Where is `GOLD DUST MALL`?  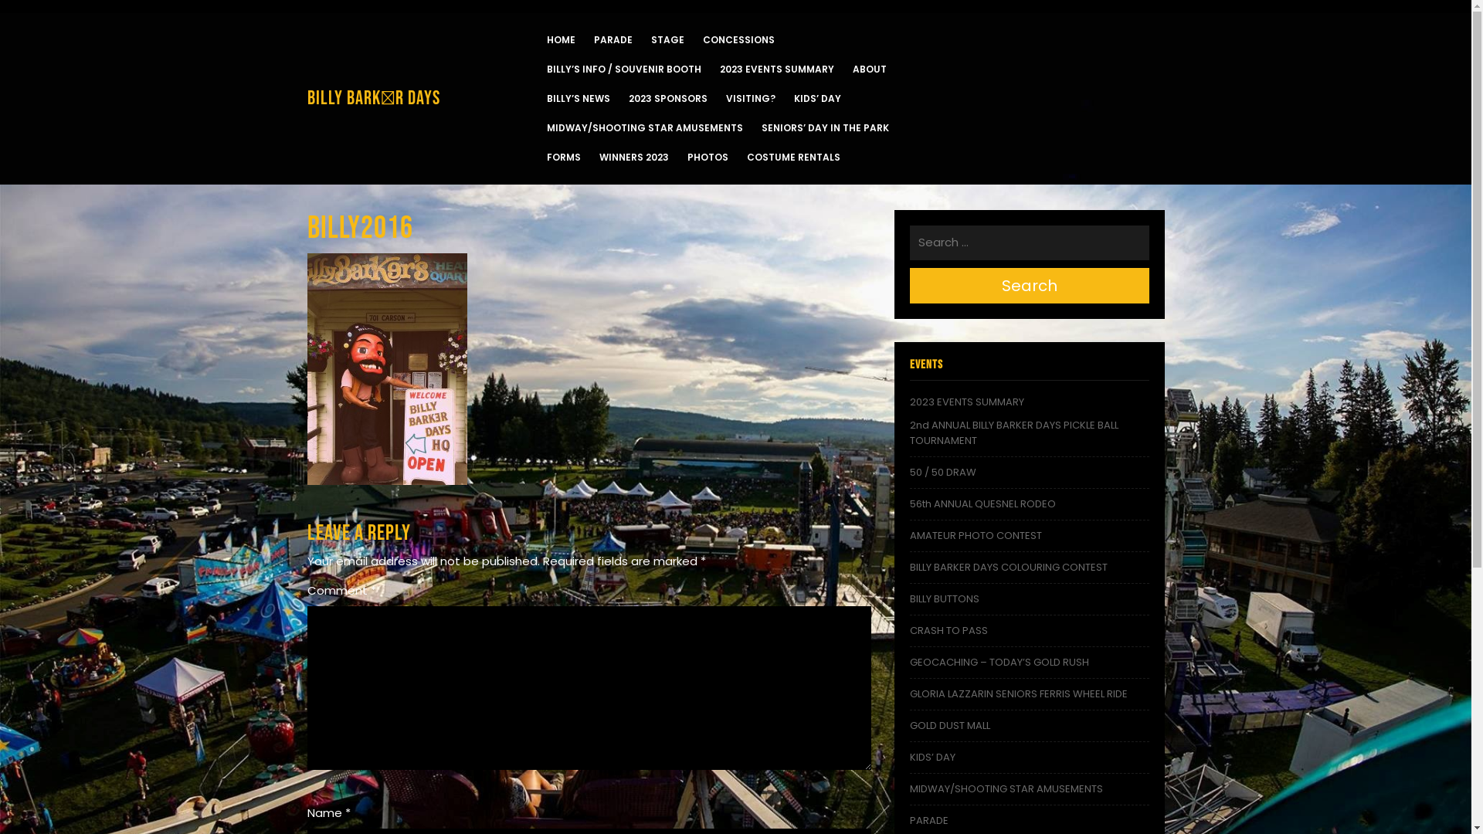 GOLD DUST MALL is located at coordinates (950, 726).